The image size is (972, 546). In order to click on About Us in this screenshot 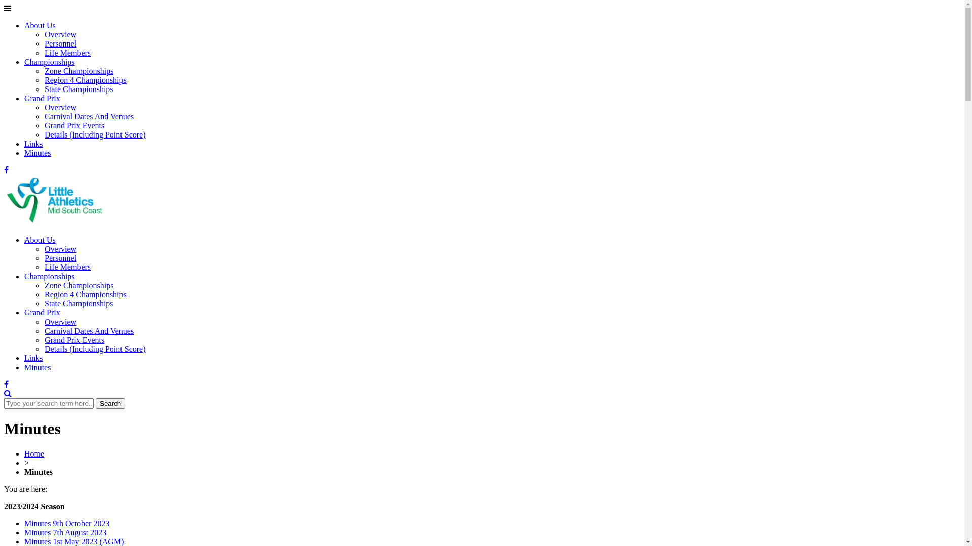, I will do `click(40, 25)`.